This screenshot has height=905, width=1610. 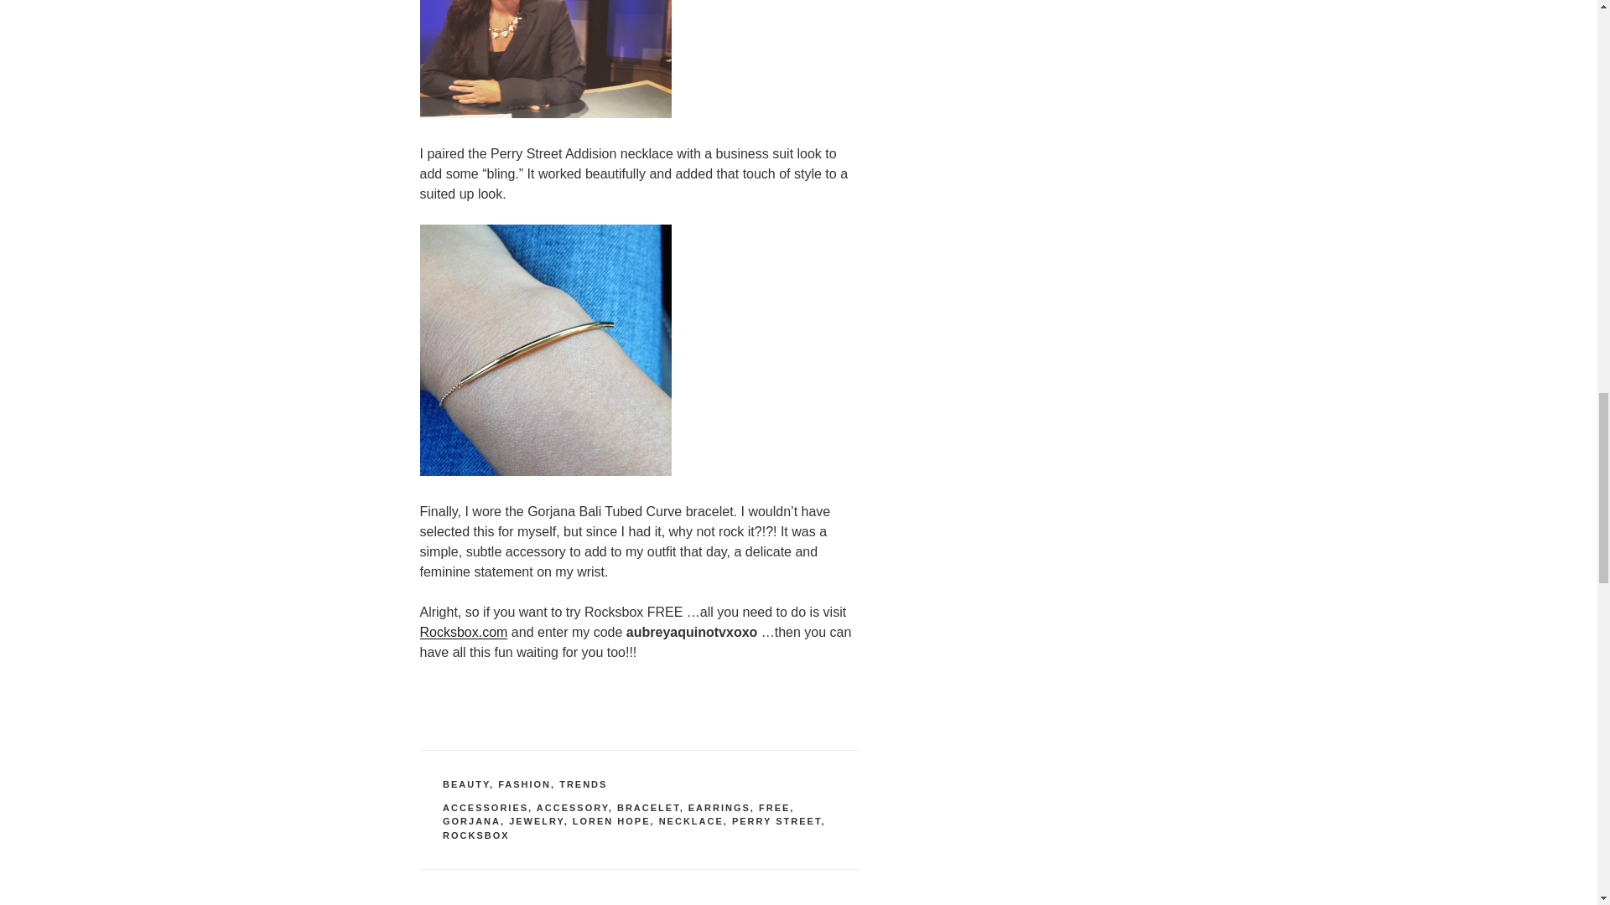 What do you see at coordinates (691, 821) in the screenshot?
I see `NECKLACE` at bounding box center [691, 821].